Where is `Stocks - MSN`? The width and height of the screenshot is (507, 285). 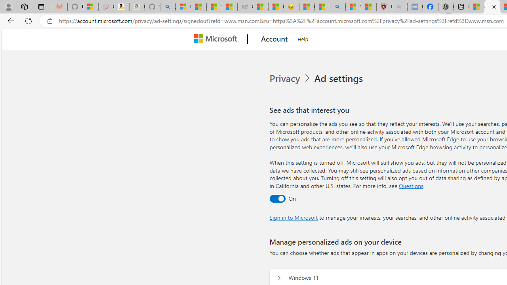
Stocks - MSN is located at coordinates (230, 7).